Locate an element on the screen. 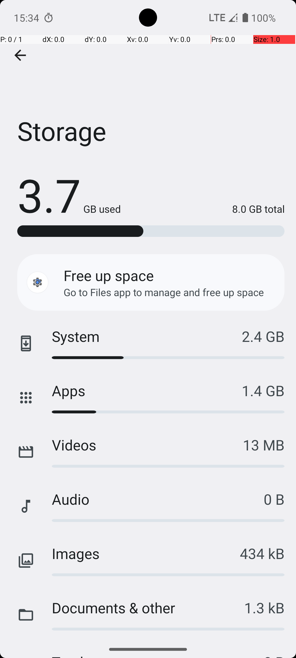  1.4 GB is located at coordinates (263, 390).